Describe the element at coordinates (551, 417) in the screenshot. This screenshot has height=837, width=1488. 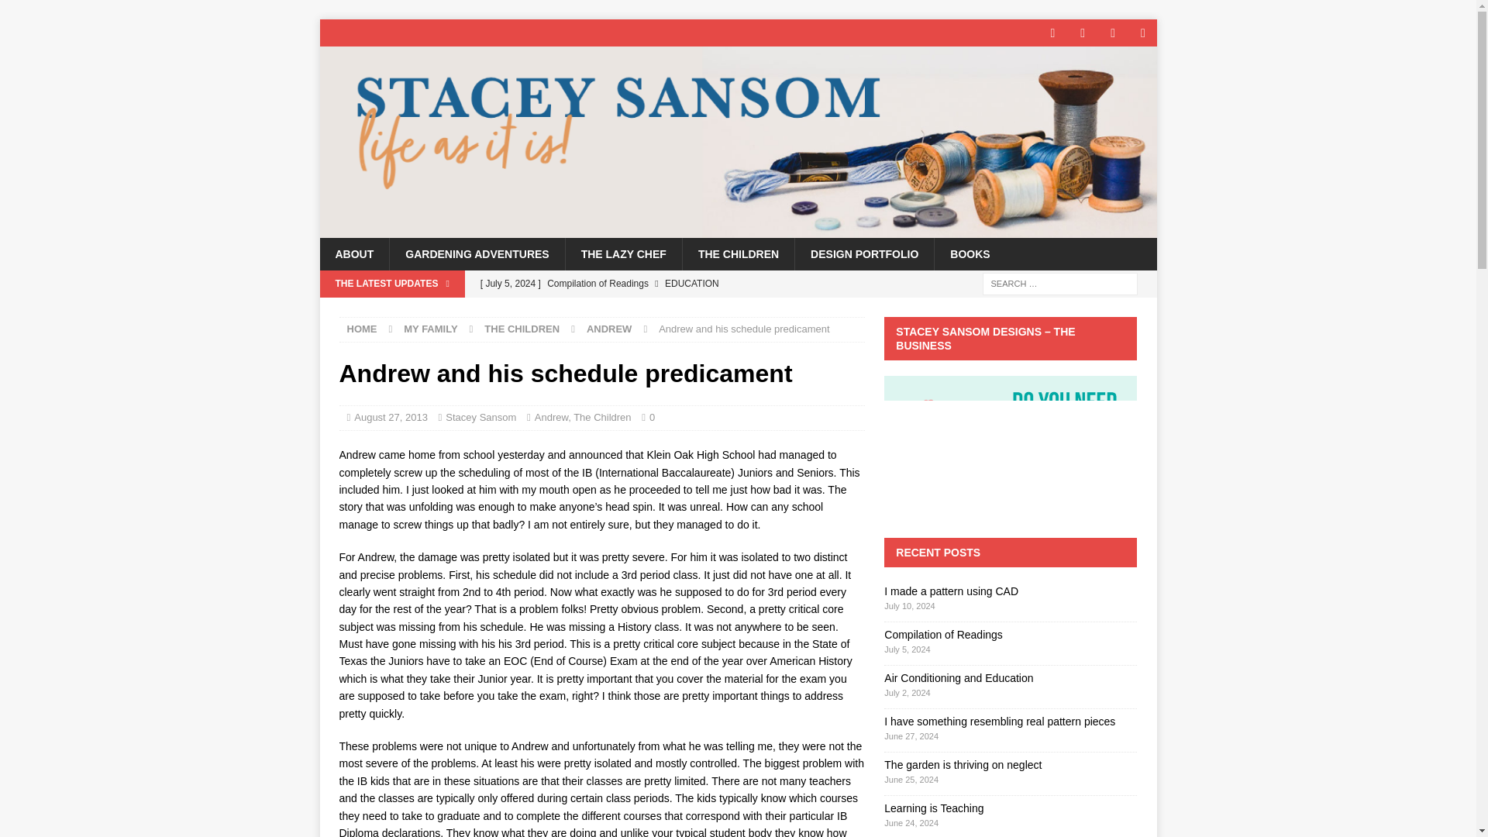
I see `Andrew` at that location.